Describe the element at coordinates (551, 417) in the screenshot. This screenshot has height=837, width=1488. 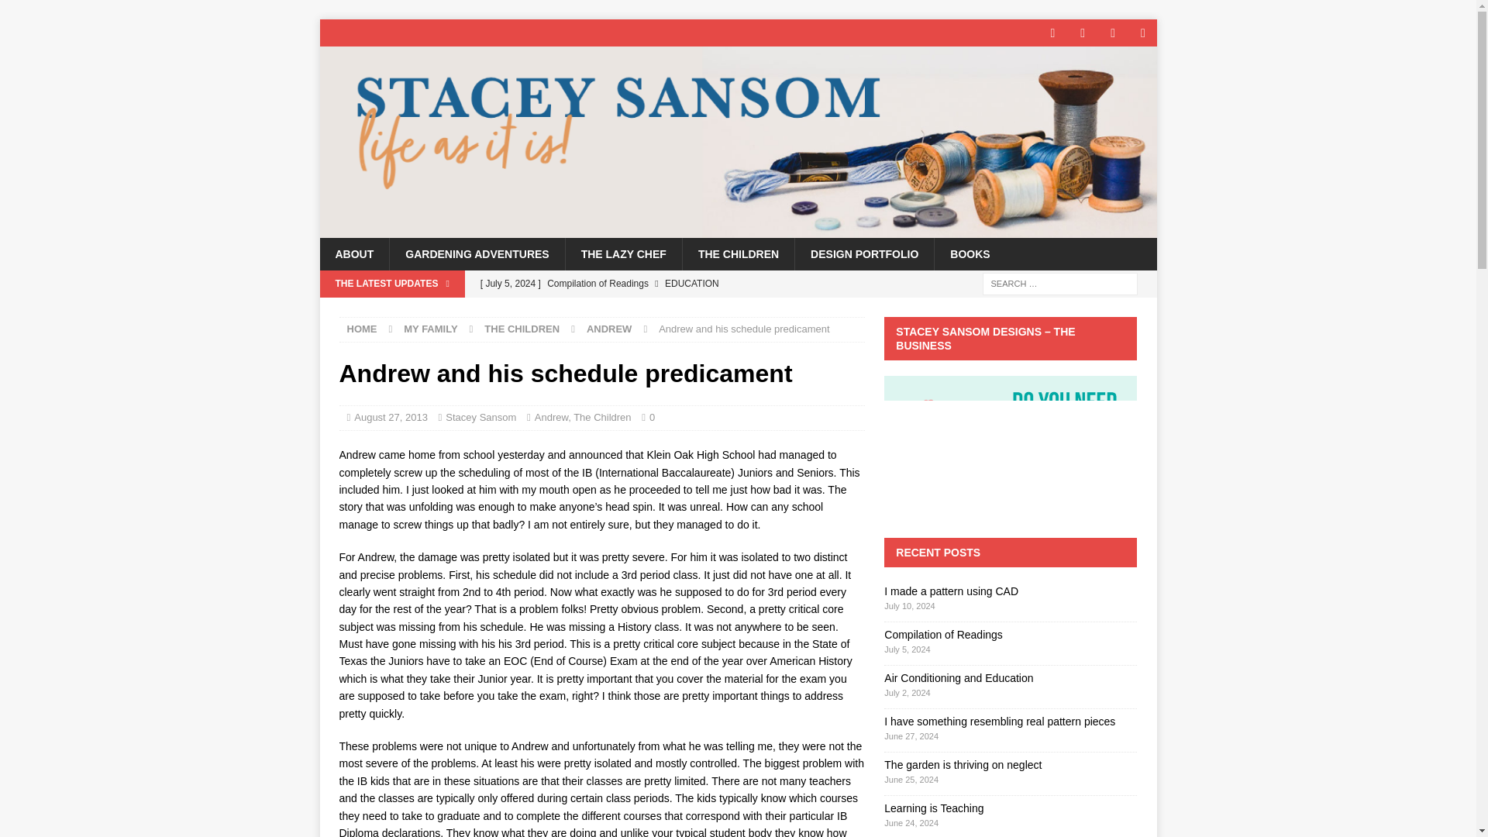
I see `Andrew` at that location.